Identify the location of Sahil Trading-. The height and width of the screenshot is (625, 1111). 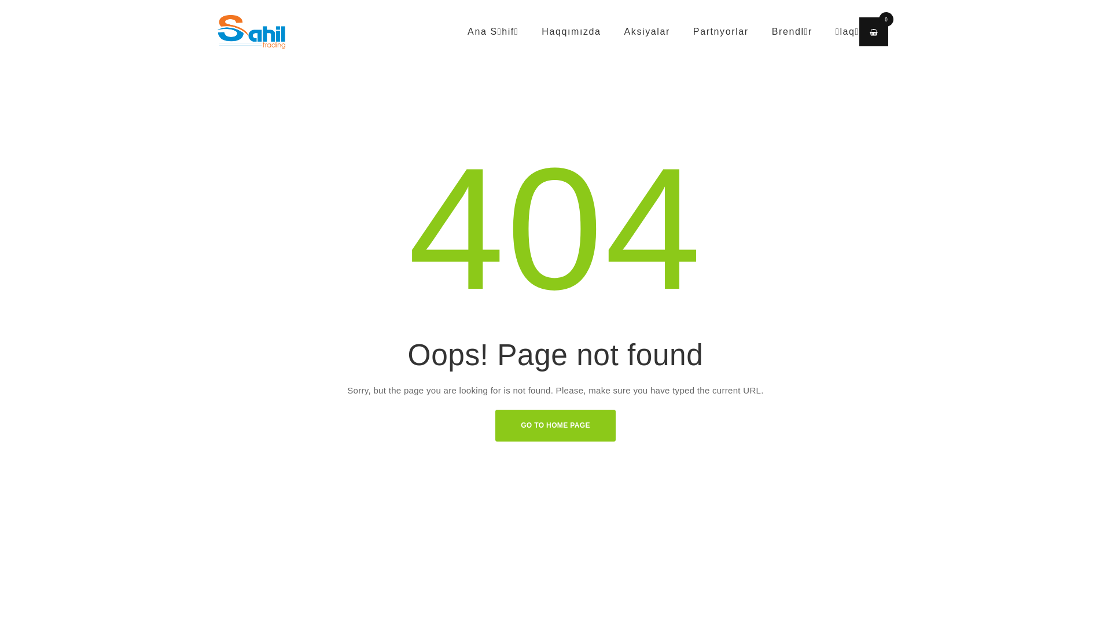
(251, 32).